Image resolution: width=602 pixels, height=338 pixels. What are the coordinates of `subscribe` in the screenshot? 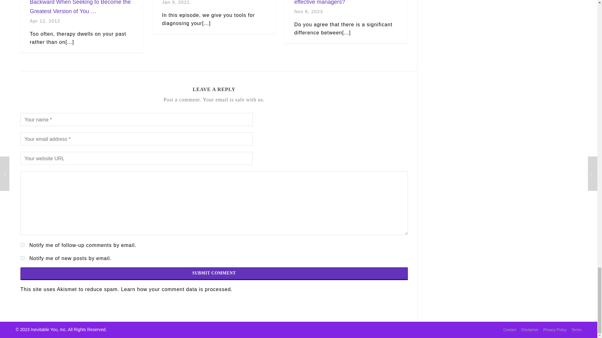 It's located at (23, 258).